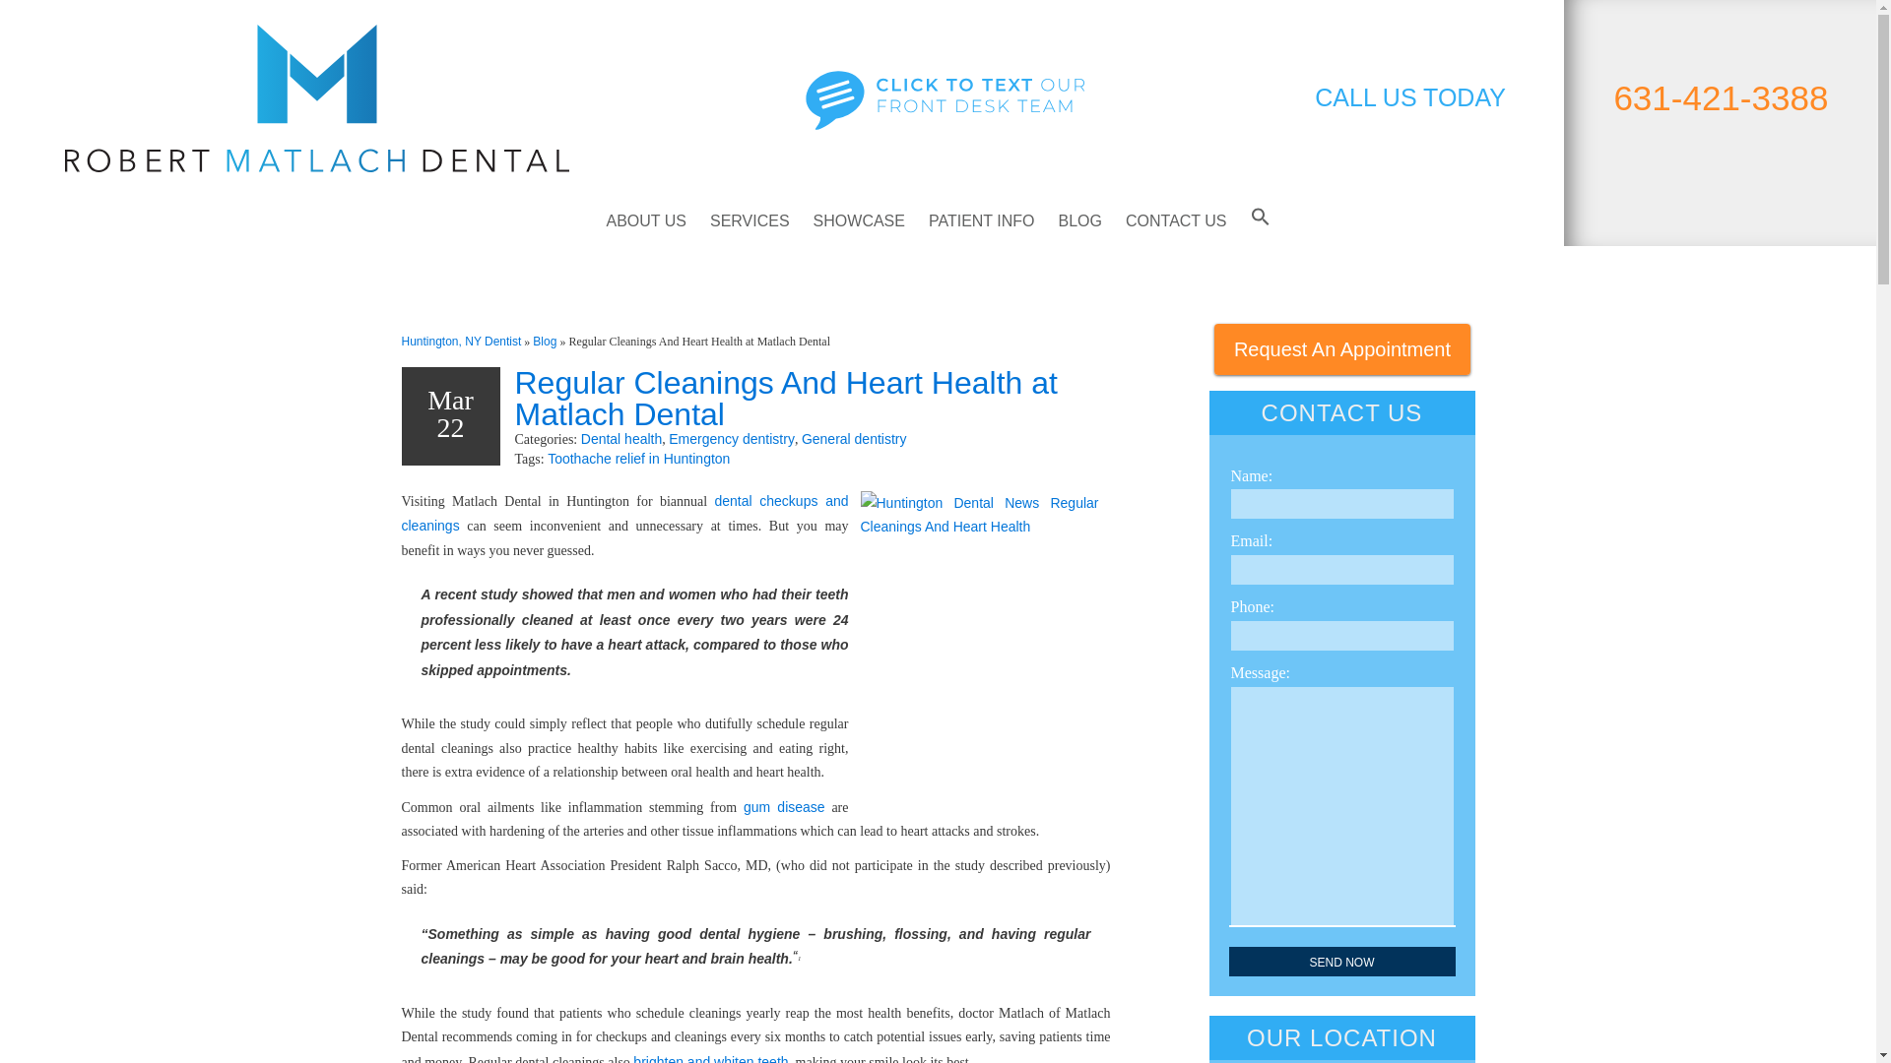 The width and height of the screenshot is (1891, 1063). Describe the element at coordinates (1342, 962) in the screenshot. I see `Send Now` at that location.